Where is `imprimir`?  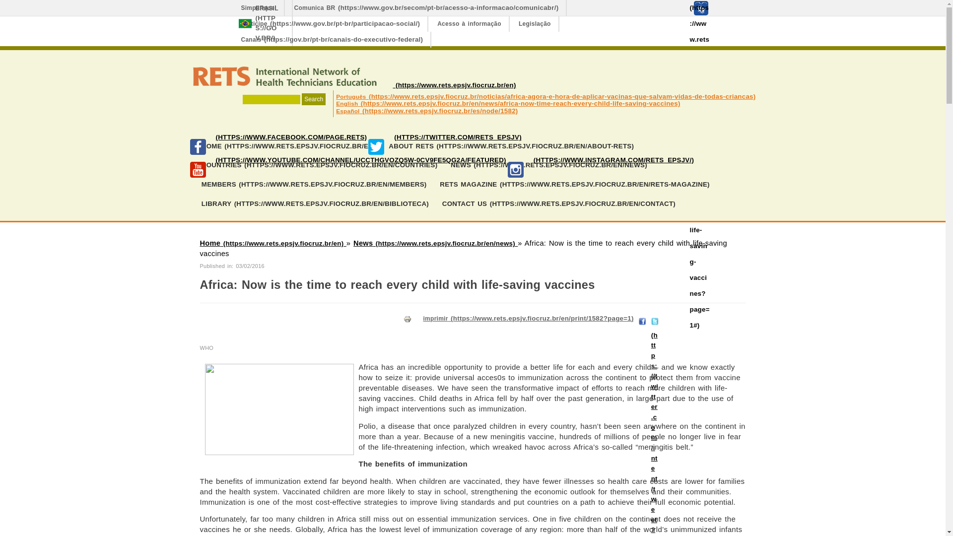
imprimir is located at coordinates (528, 319).